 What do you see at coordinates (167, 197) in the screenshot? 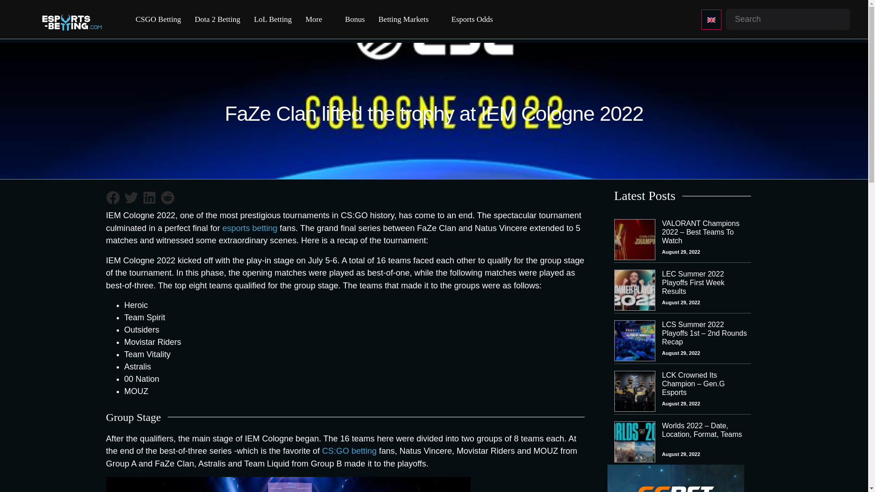
I see `Share on Reddit` at bounding box center [167, 197].